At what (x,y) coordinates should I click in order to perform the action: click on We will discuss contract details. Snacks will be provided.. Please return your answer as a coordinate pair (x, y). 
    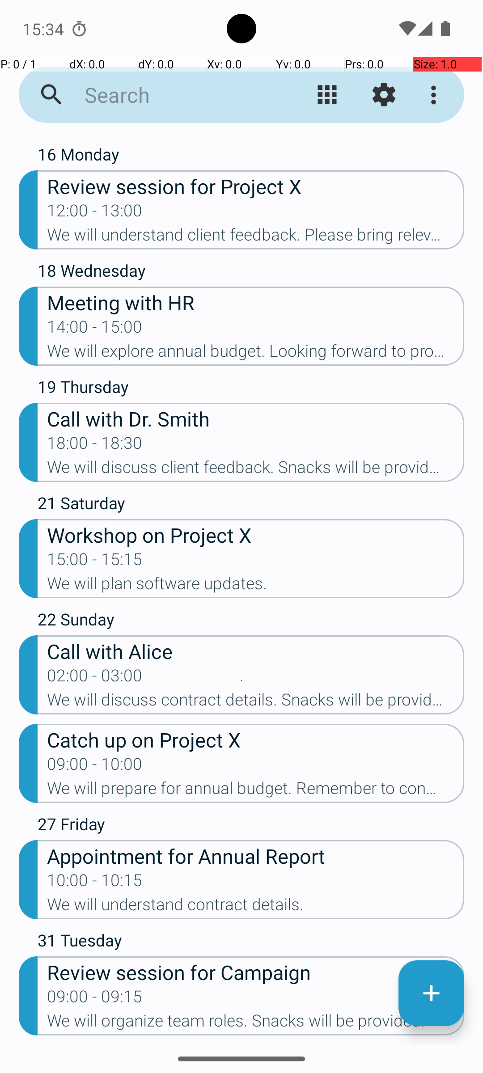
    Looking at the image, I should click on (256, 702).